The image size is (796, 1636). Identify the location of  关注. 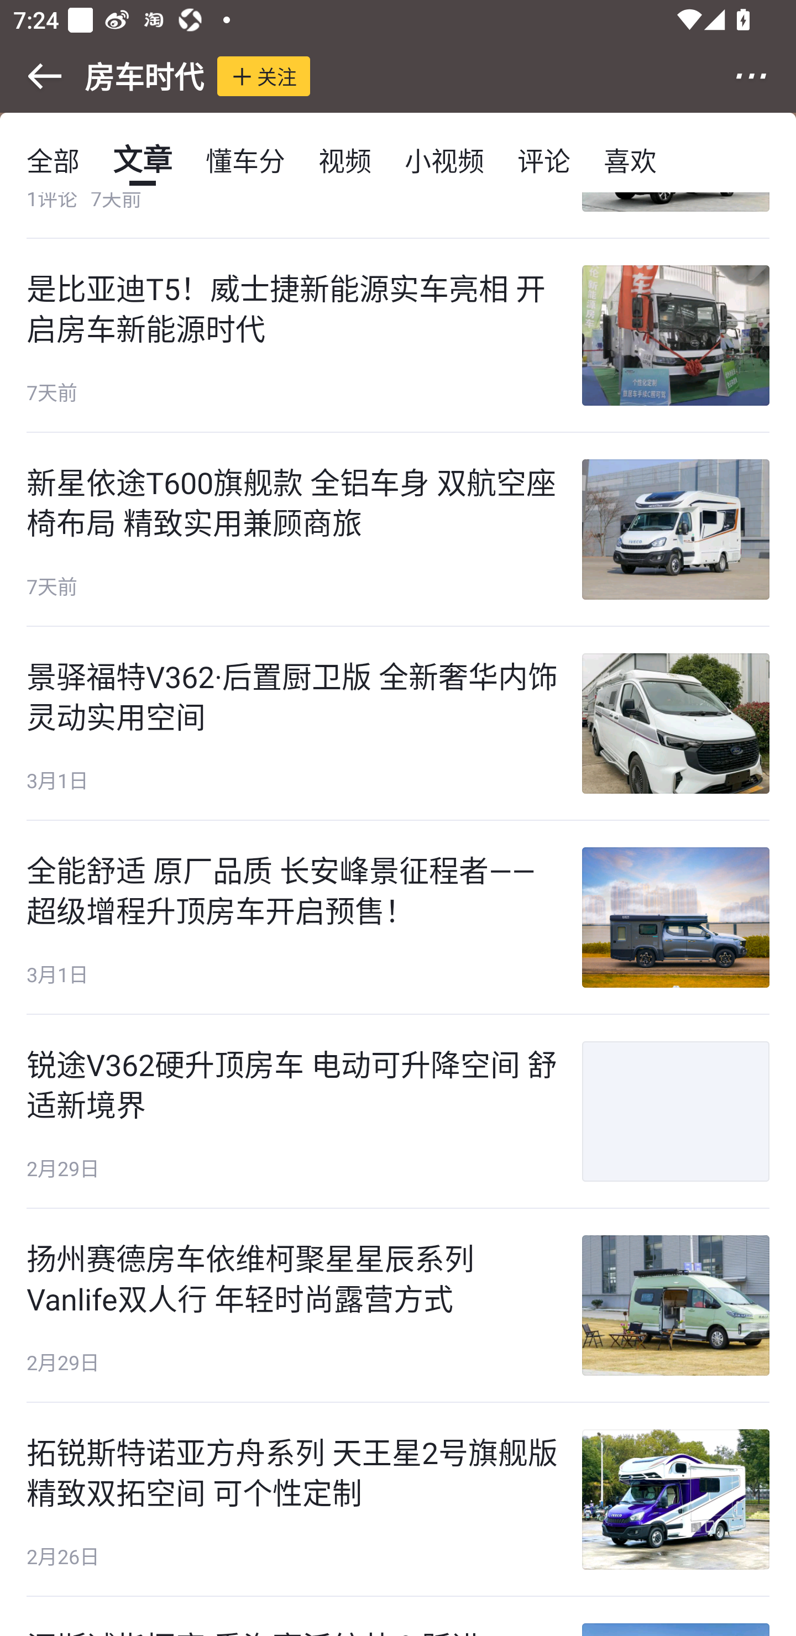
(264, 76).